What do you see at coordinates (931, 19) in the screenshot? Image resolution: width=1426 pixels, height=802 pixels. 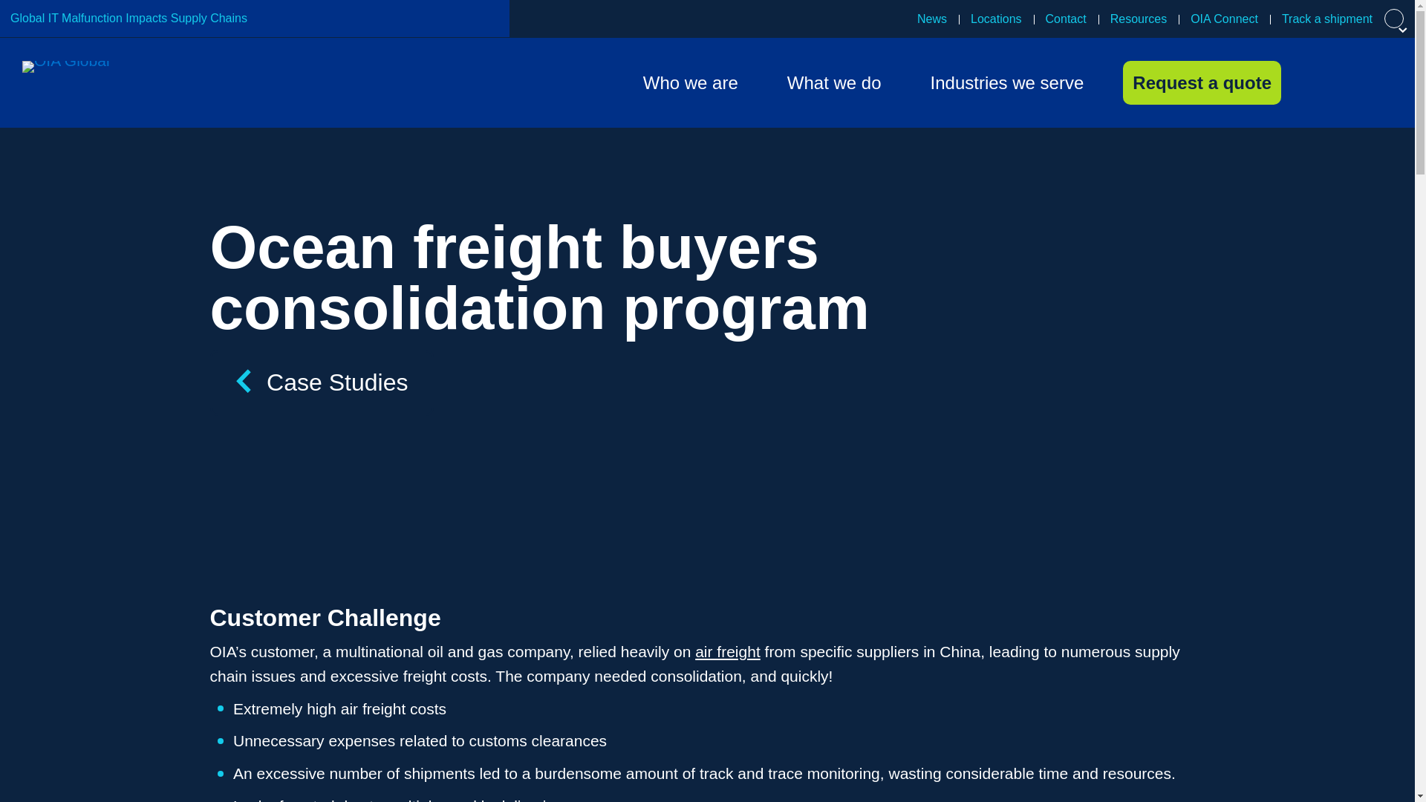 I see `News` at bounding box center [931, 19].